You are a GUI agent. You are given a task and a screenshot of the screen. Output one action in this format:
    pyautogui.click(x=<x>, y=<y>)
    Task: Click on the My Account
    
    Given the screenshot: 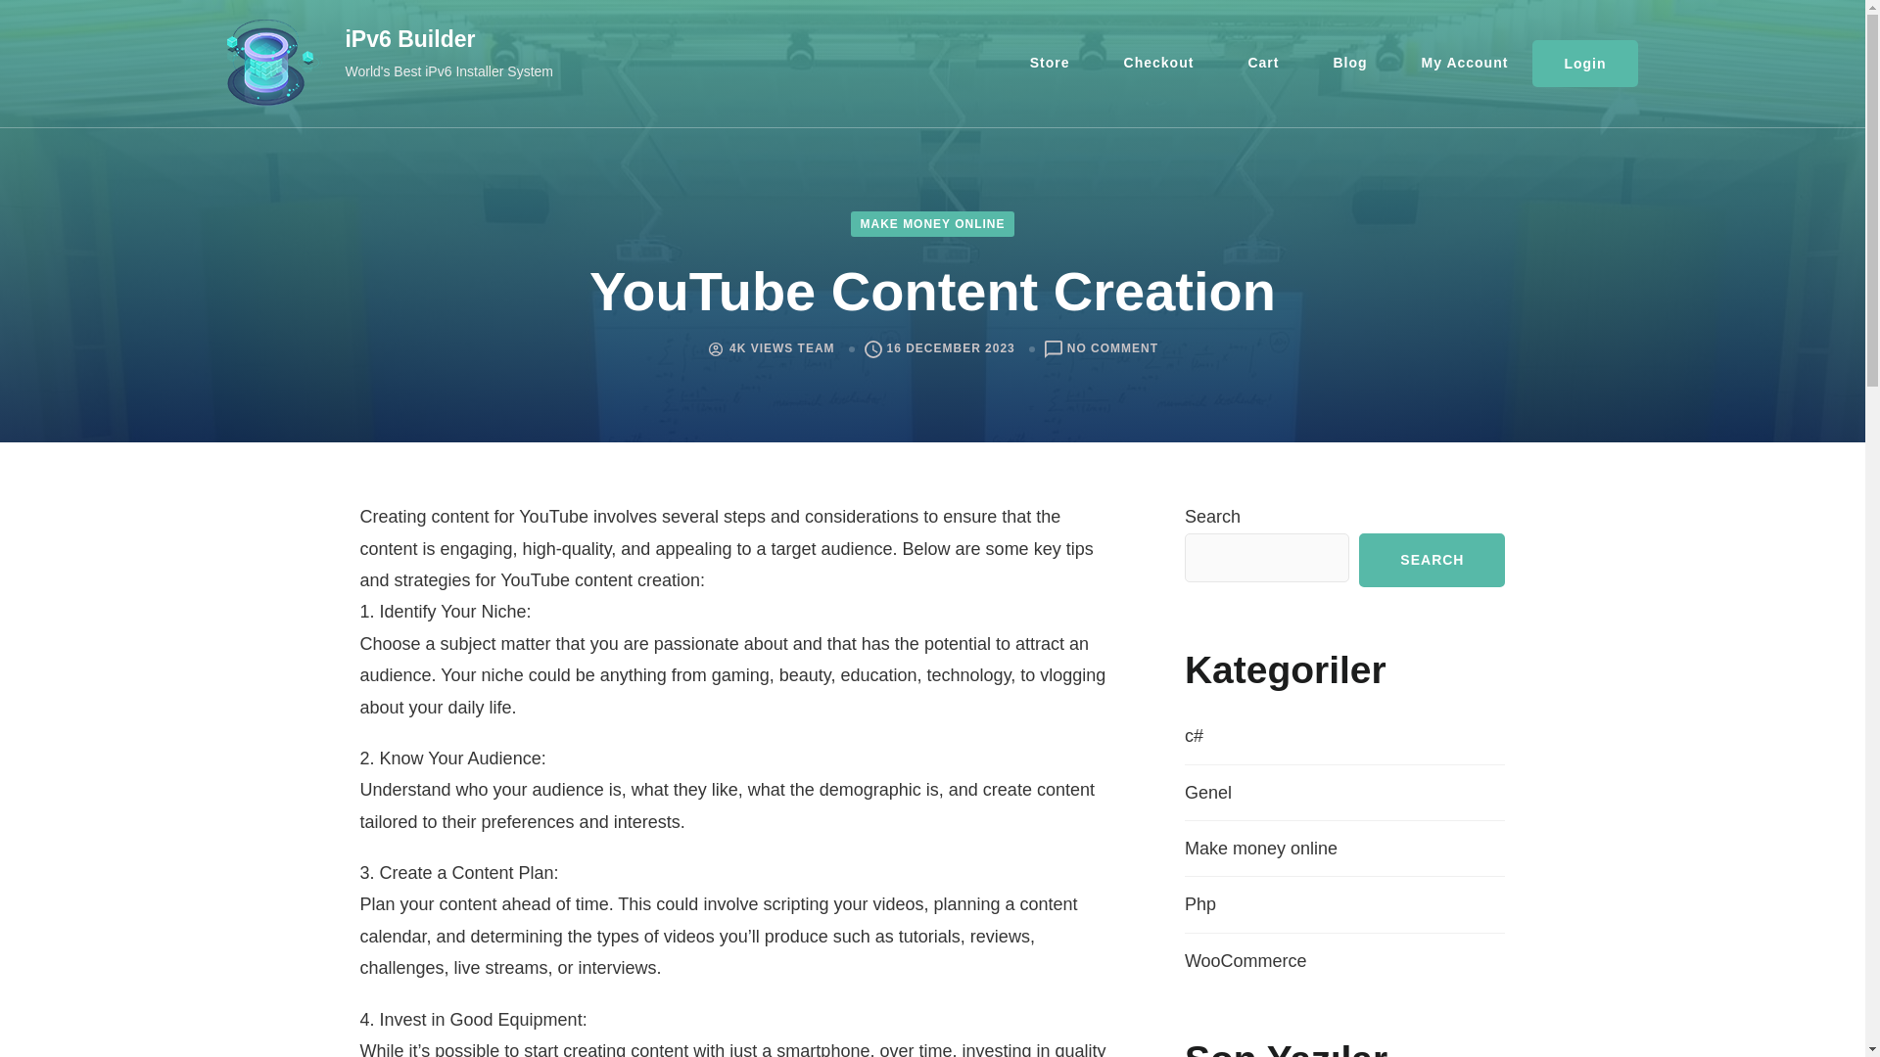 What is the action you would take?
    pyautogui.click(x=1465, y=63)
    